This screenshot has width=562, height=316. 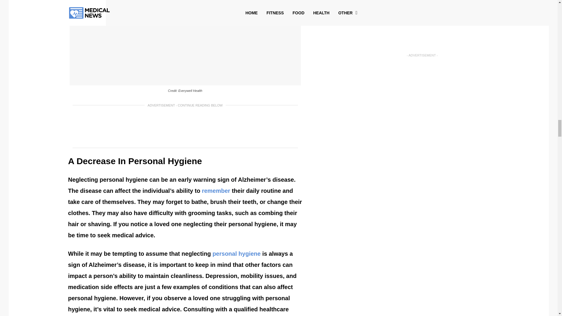 I want to click on remember, so click(x=216, y=191).